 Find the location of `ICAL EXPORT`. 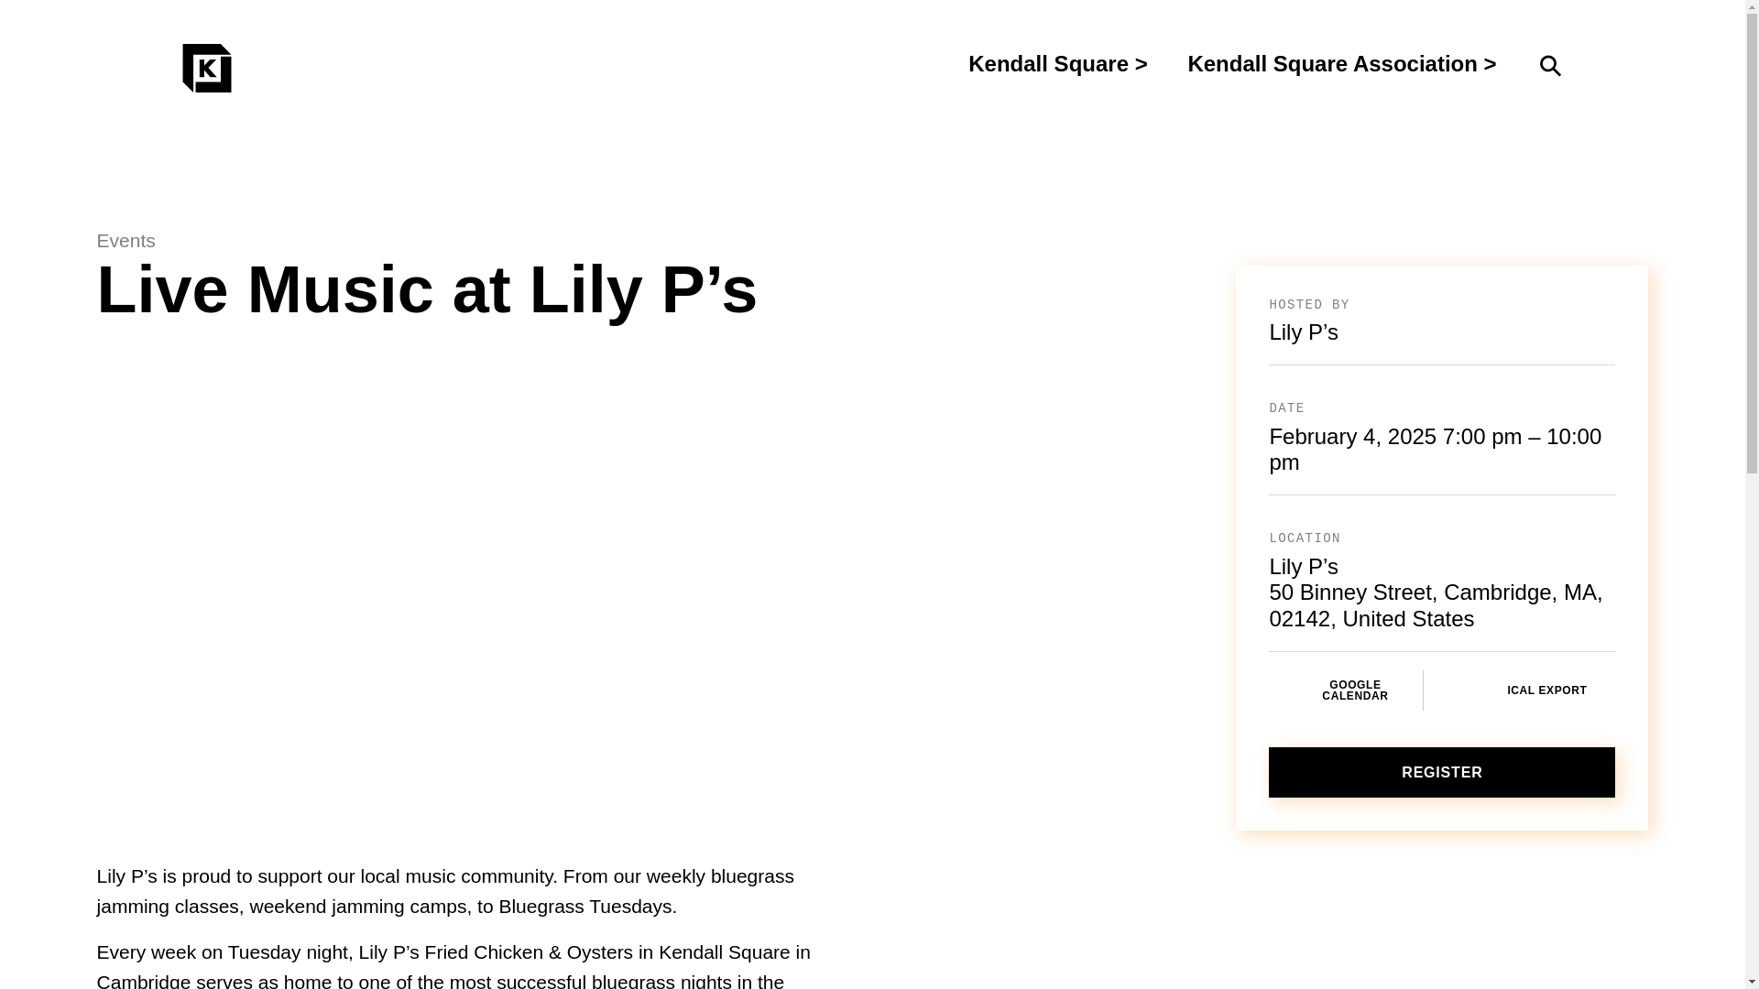

ICAL EXPORT is located at coordinates (1537, 690).